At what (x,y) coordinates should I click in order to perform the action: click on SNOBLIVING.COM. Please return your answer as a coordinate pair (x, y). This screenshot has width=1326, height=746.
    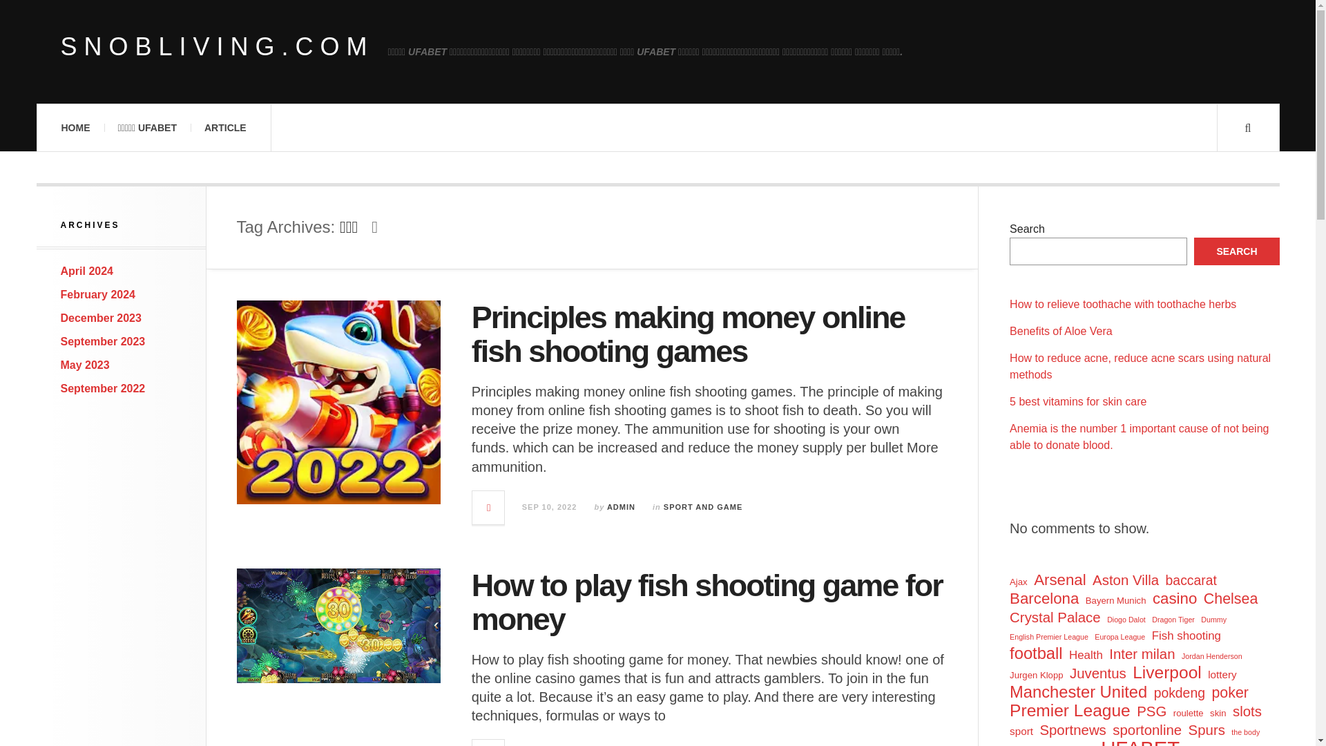
    Looking at the image, I should click on (217, 47).